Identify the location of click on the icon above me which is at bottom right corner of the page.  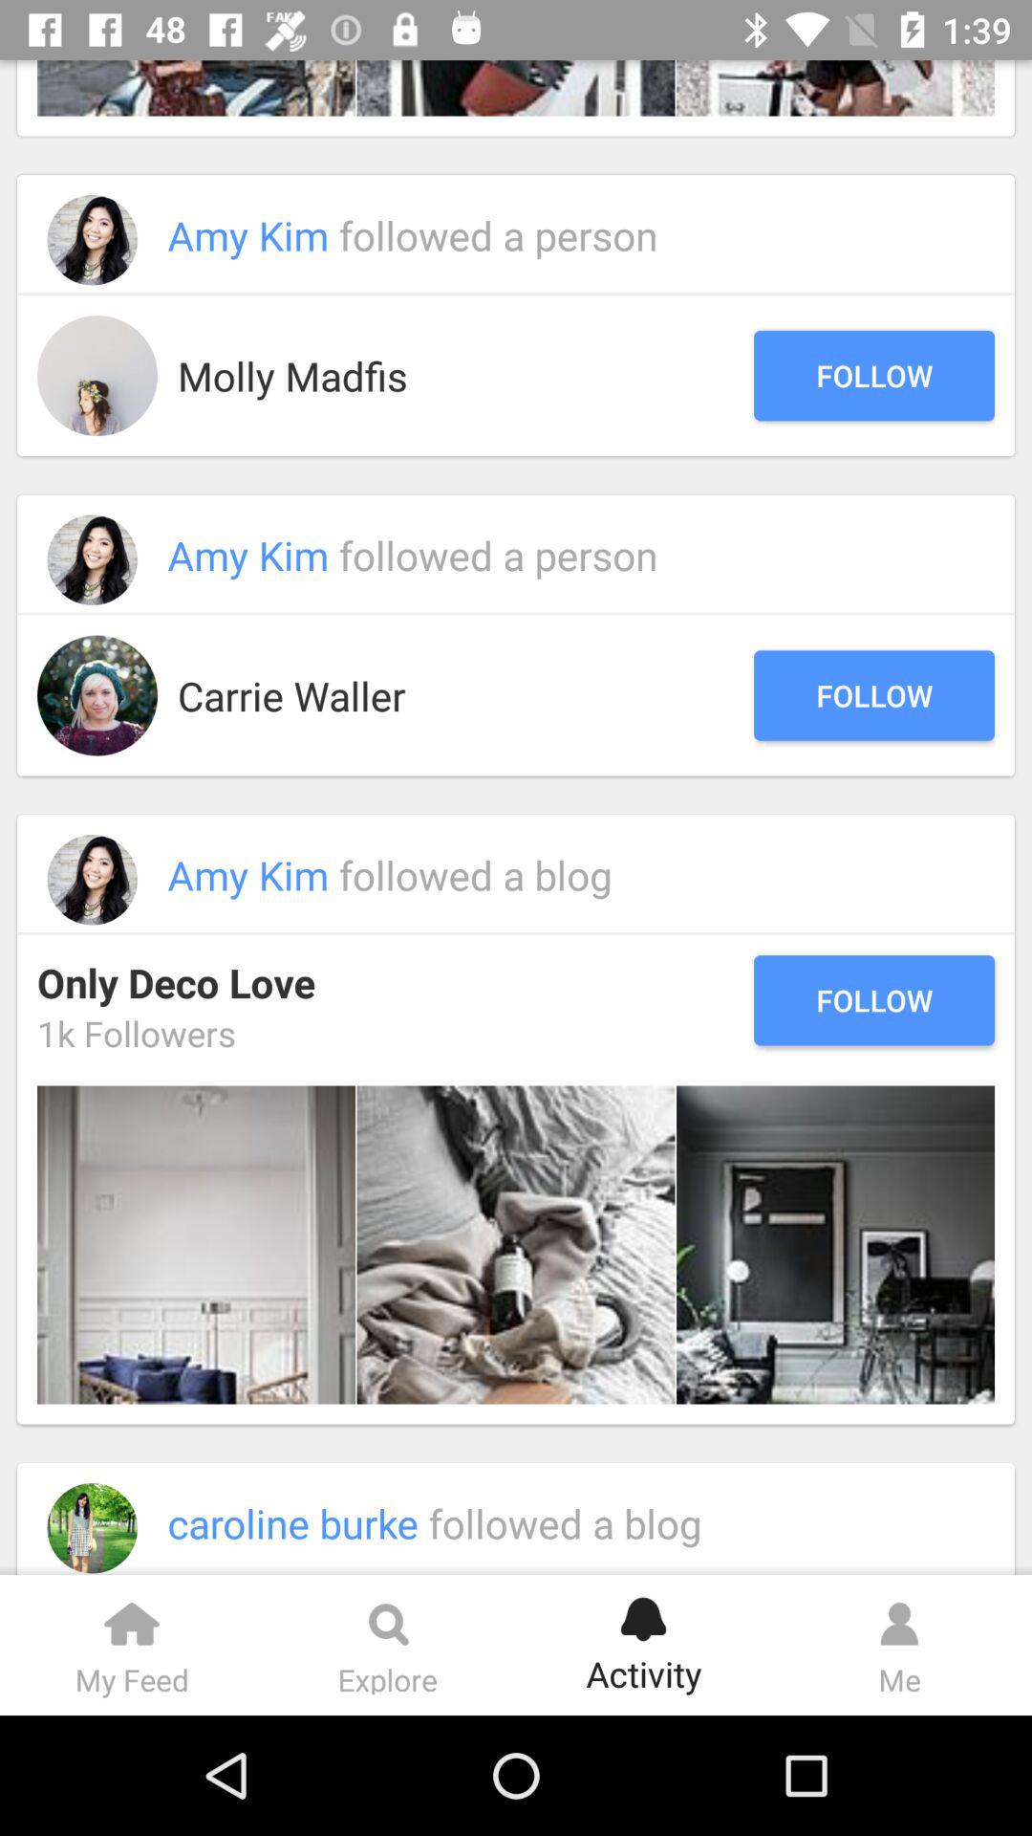
(900, 1615).